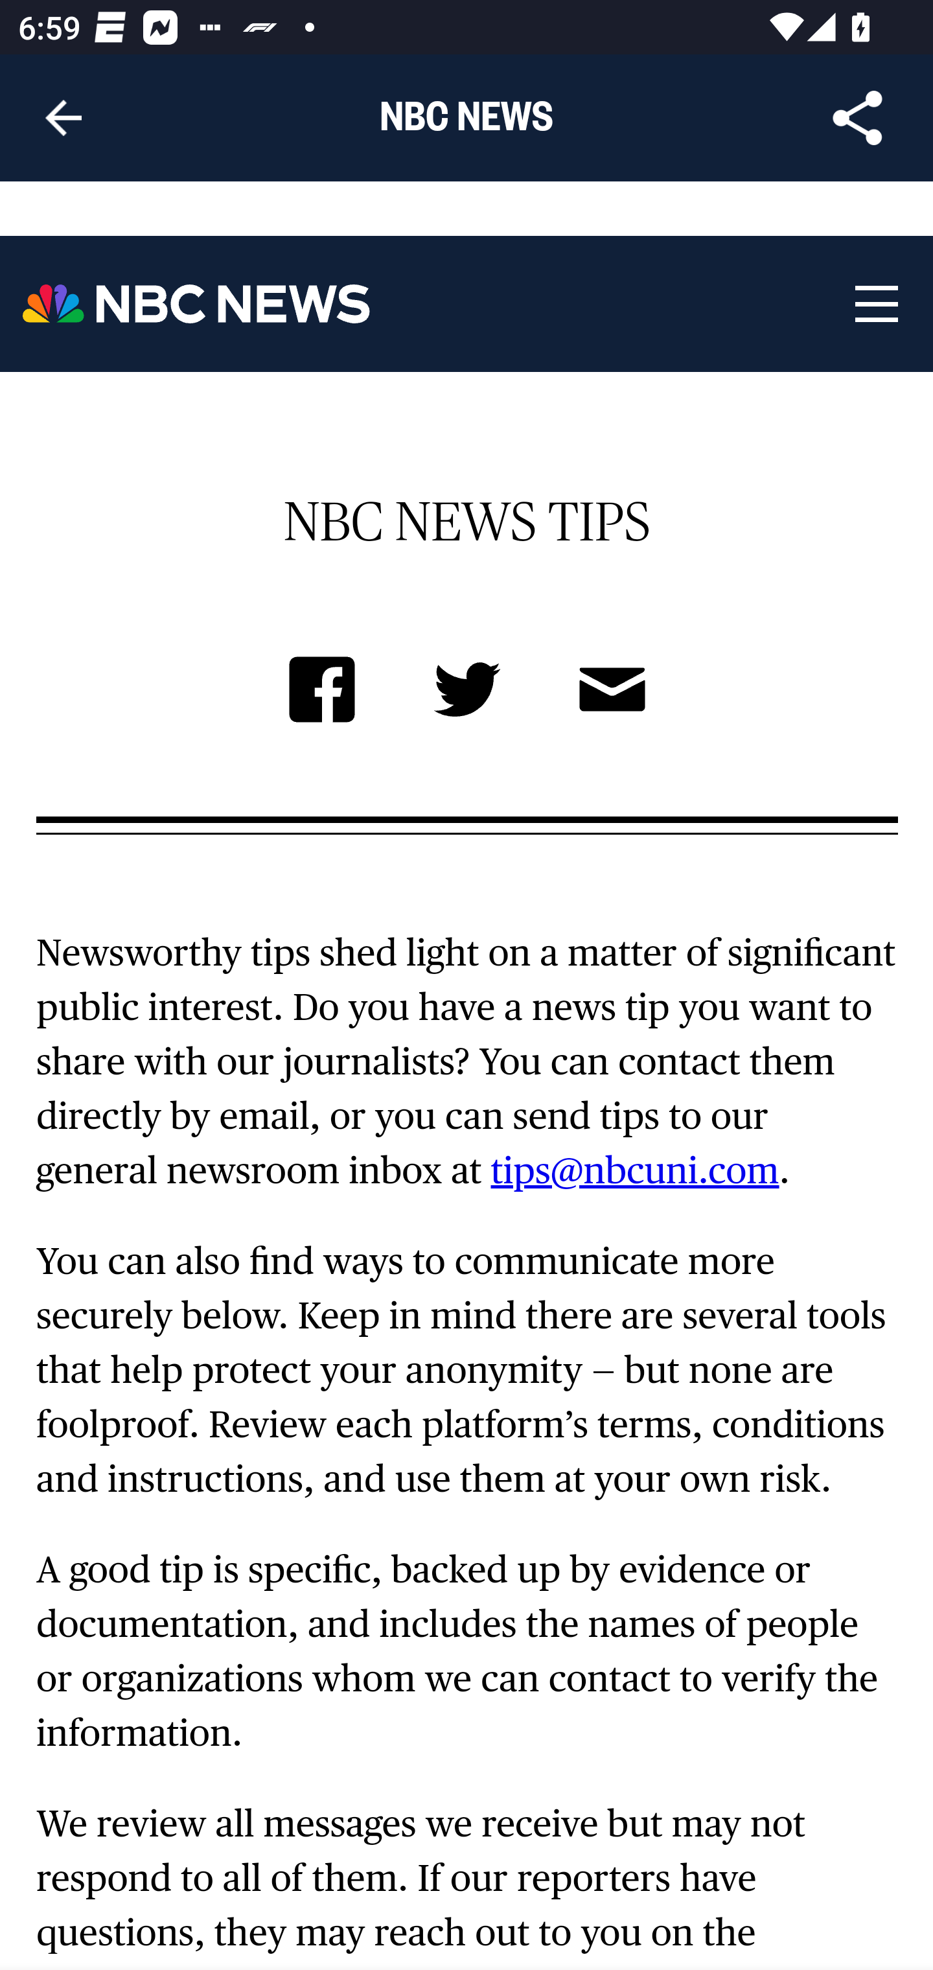 This screenshot has width=933, height=1970. What do you see at coordinates (63, 118) in the screenshot?
I see `Navigate up` at bounding box center [63, 118].